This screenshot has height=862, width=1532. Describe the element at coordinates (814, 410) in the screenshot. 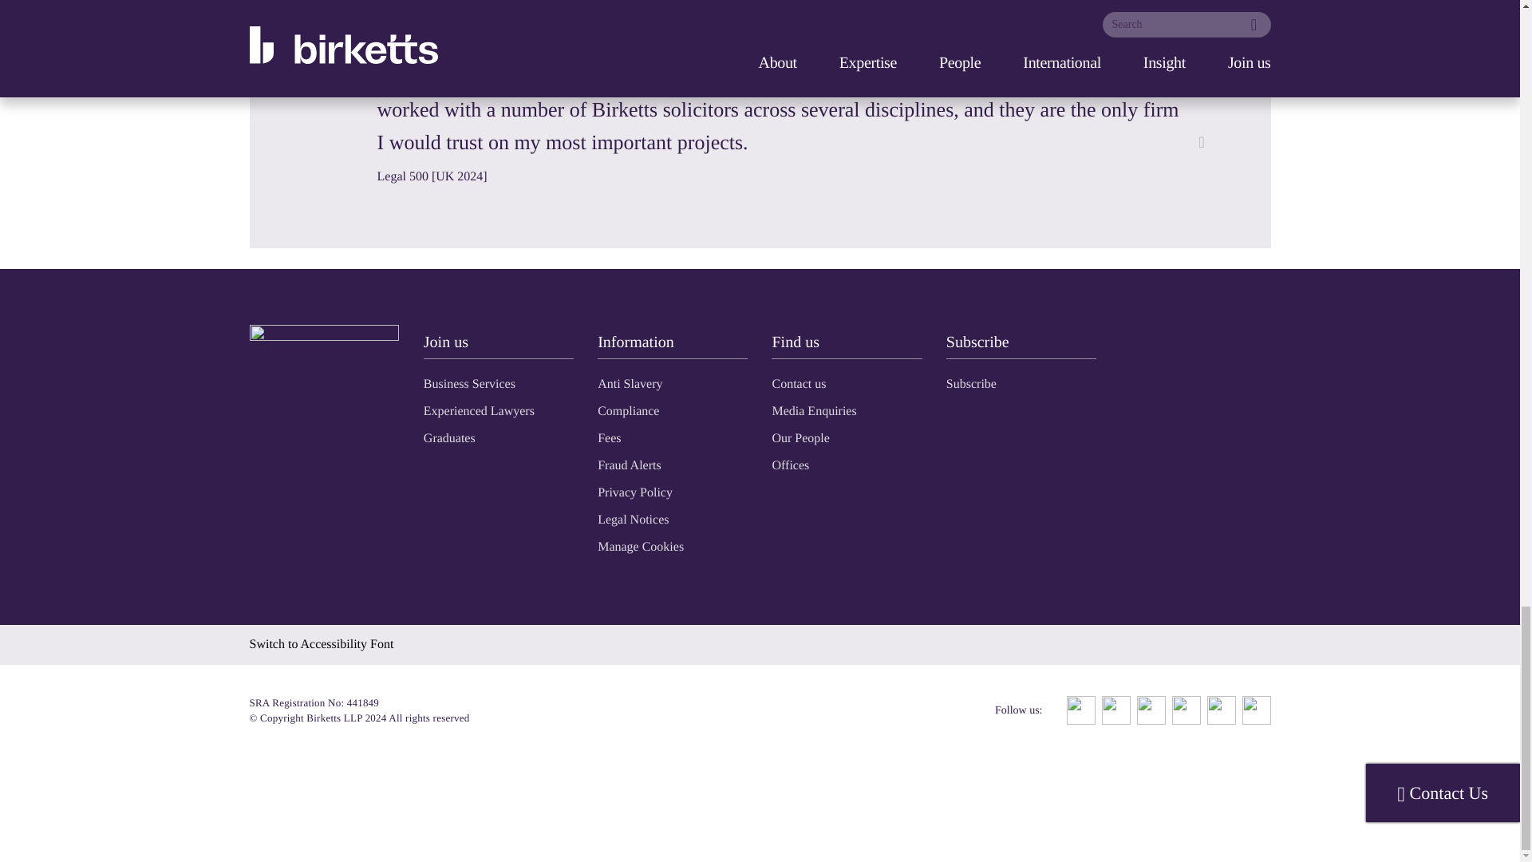

I see `Media Enquiries` at that location.